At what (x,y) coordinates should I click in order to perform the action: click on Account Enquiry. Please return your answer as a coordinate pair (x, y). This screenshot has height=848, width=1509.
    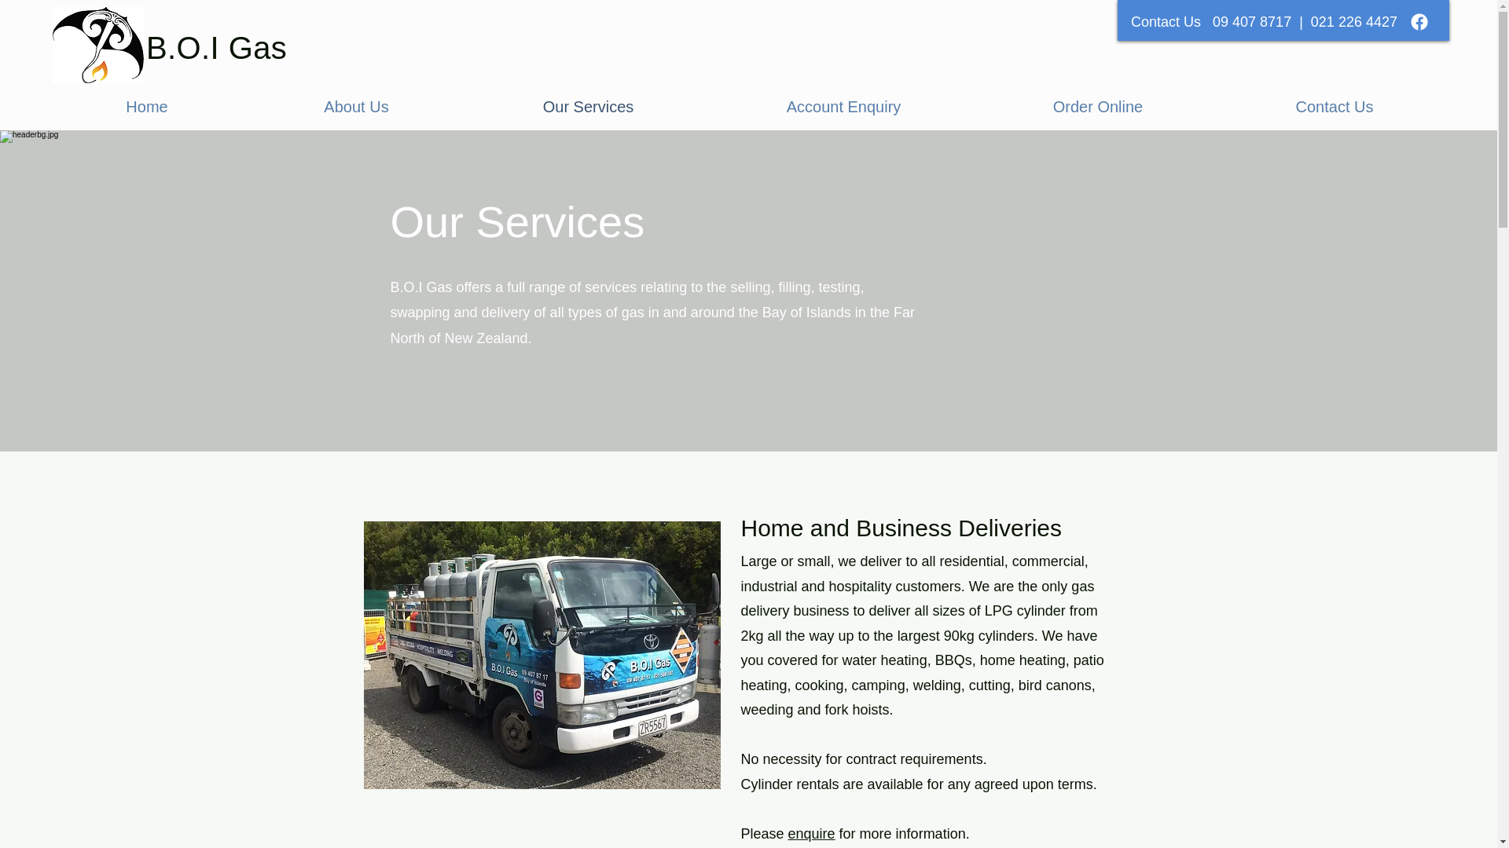
    Looking at the image, I should click on (843, 107).